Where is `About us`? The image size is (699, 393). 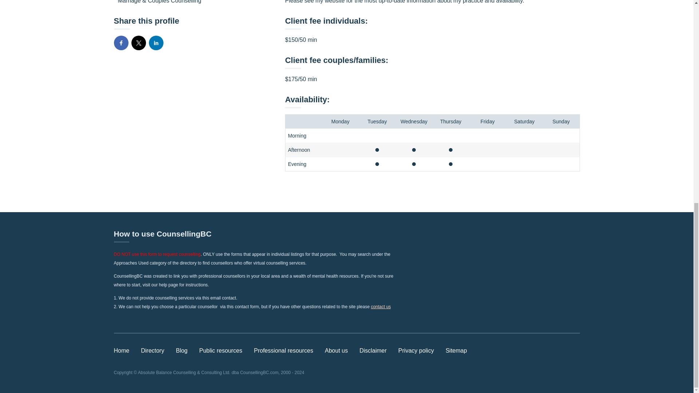 About us is located at coordinates (336, 350).